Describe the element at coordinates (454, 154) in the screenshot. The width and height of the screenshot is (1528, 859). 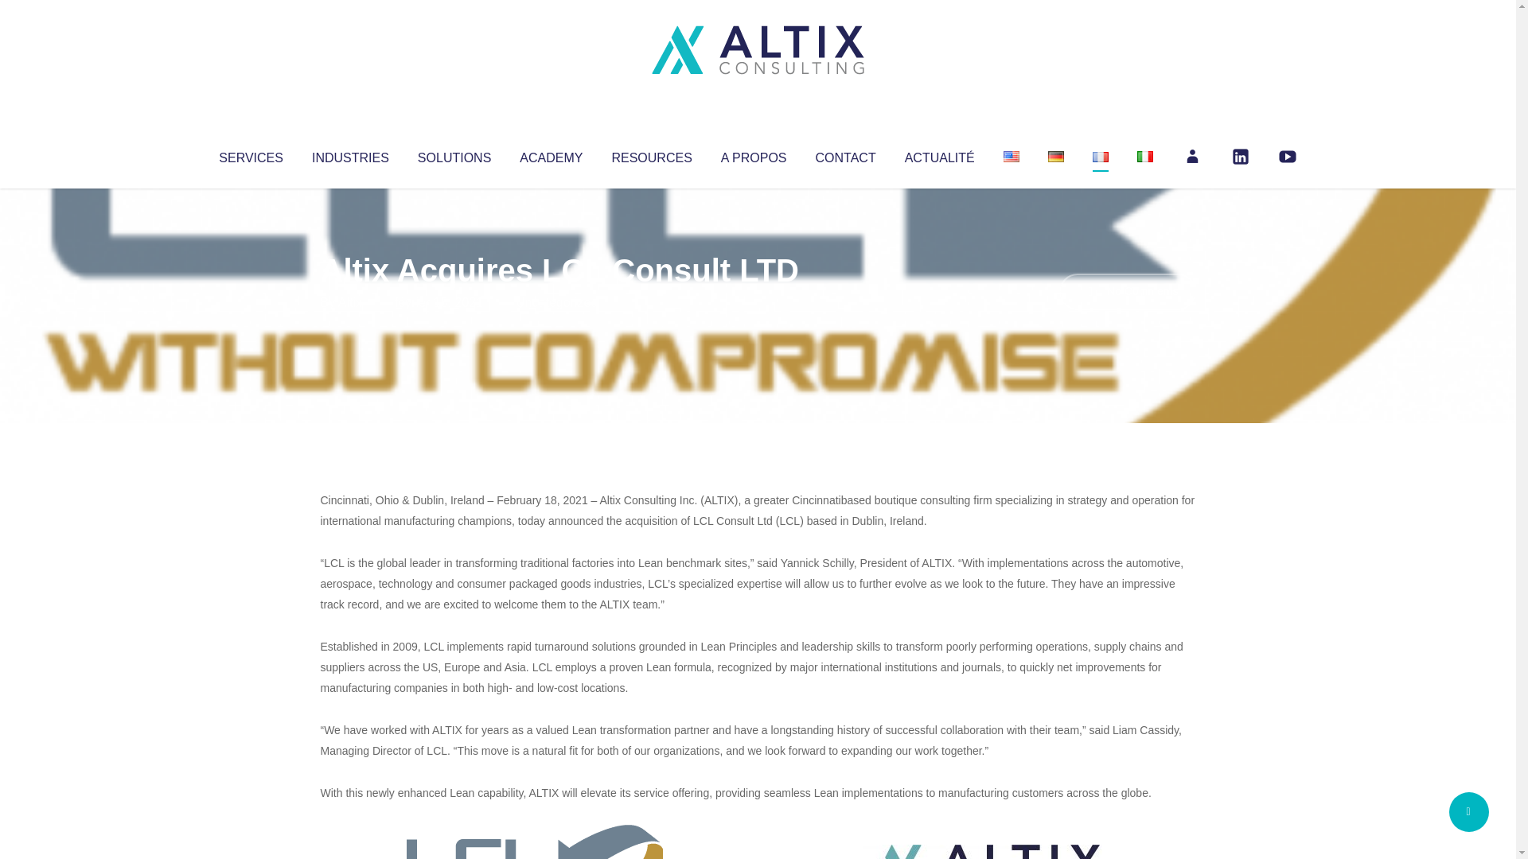
I see `SOLUTIONS` at that location.